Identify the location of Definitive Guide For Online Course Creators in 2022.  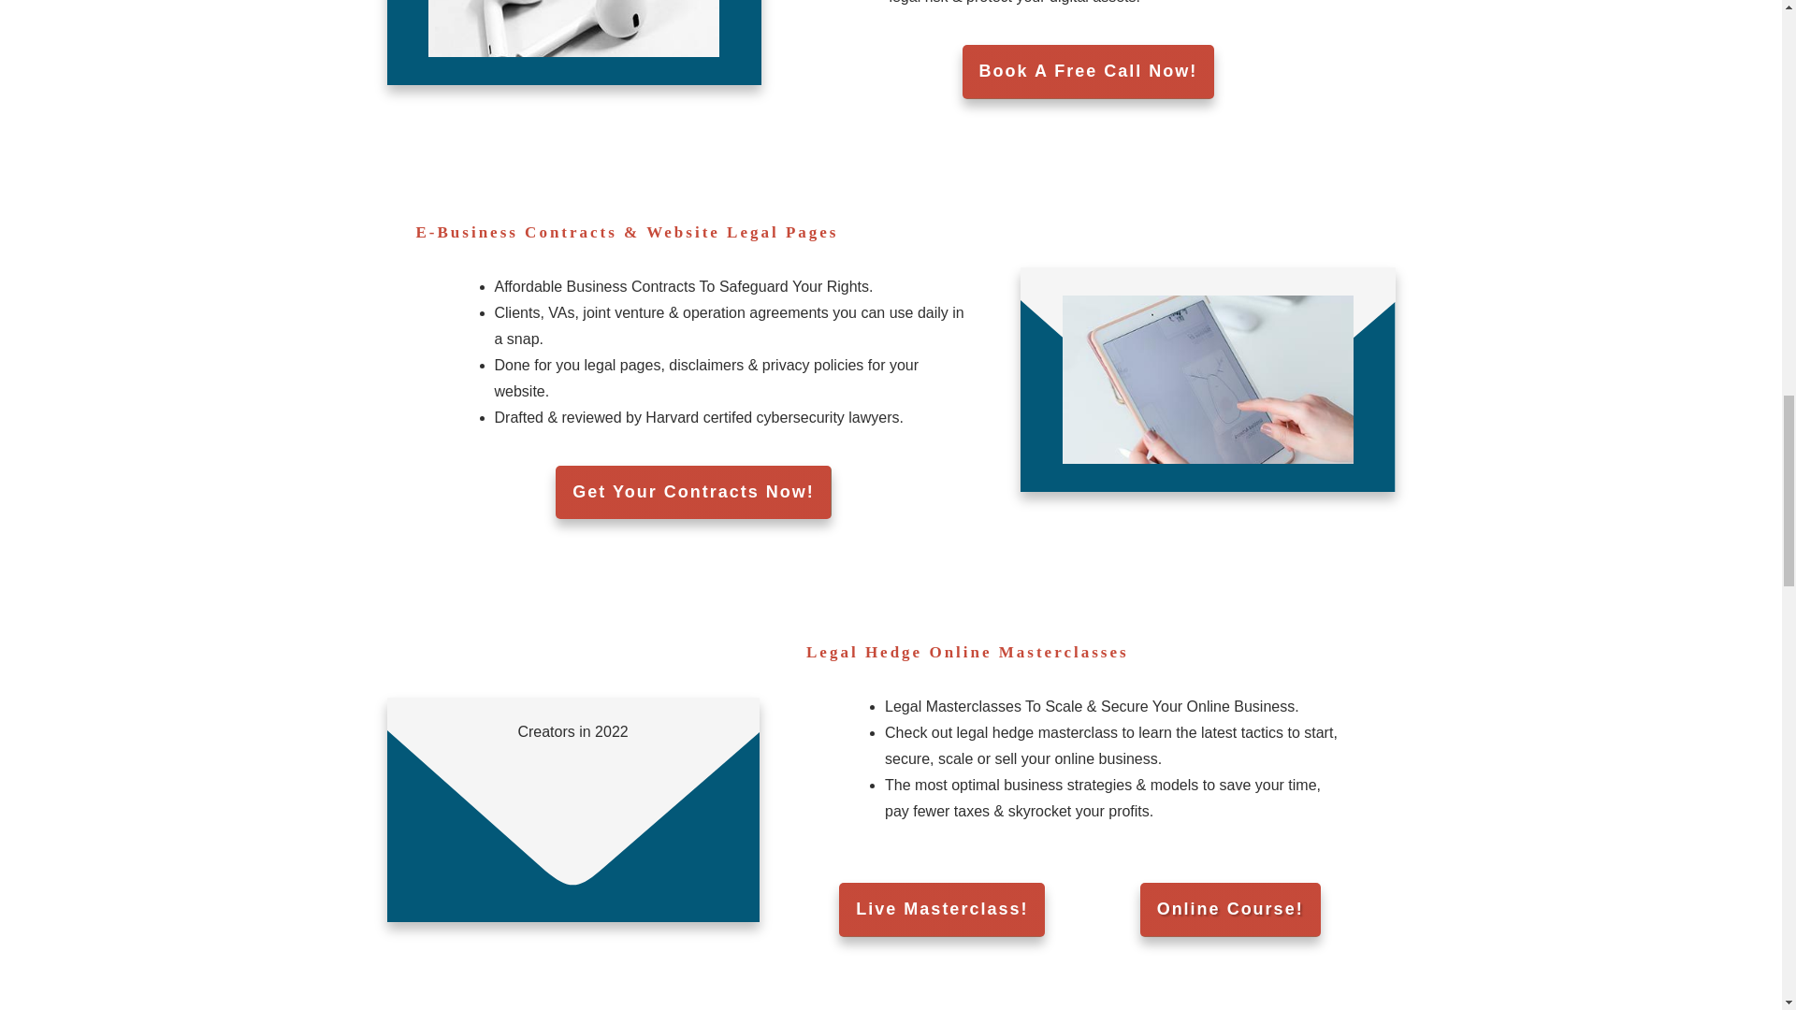
(572, 844).